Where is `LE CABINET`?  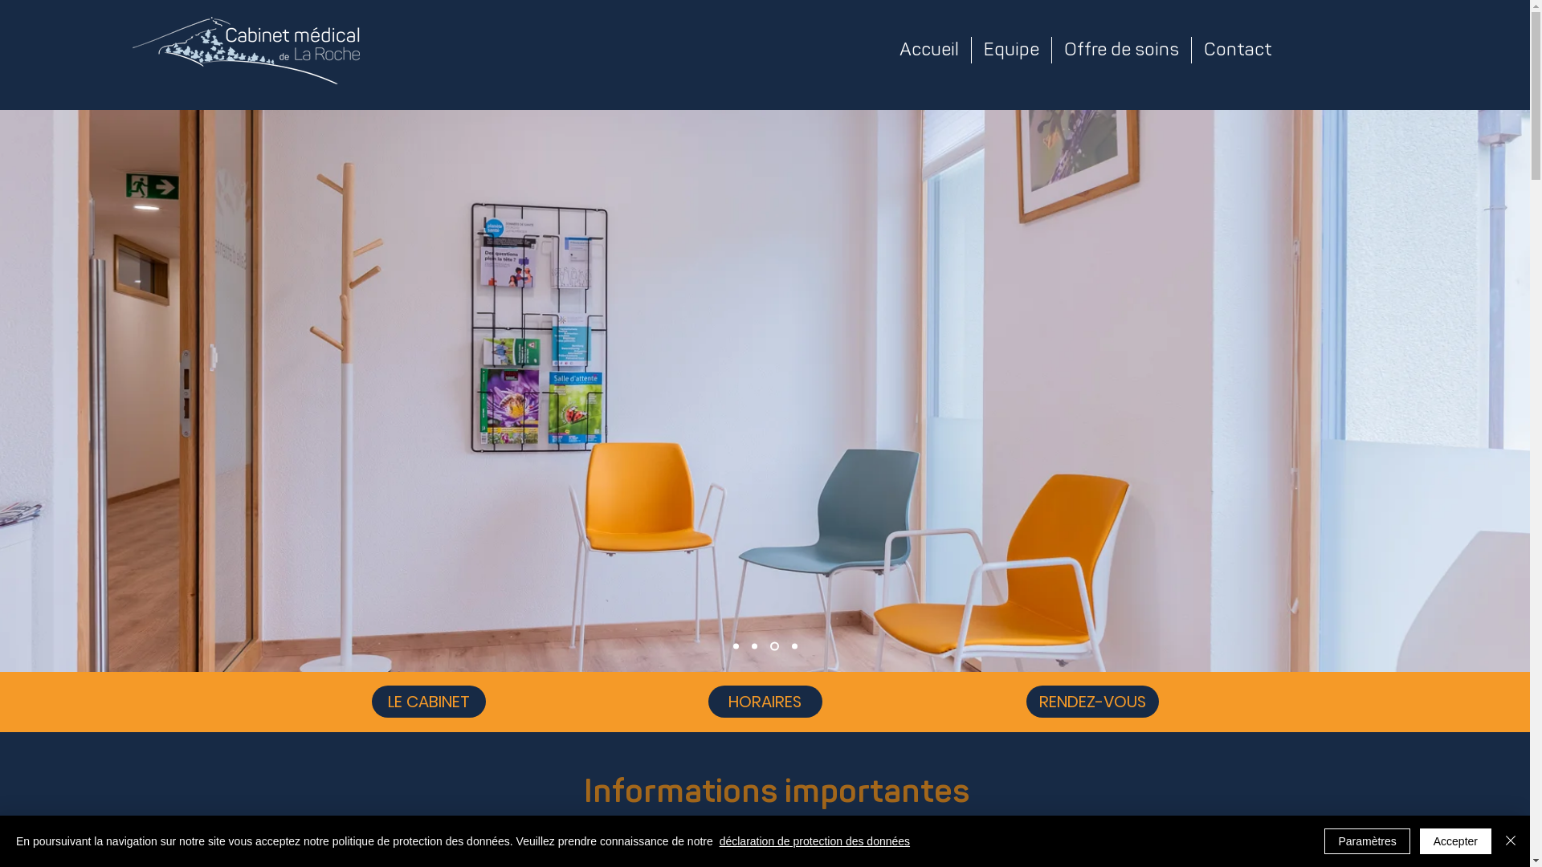
LE CABINET is located at coordinates (428, 702).